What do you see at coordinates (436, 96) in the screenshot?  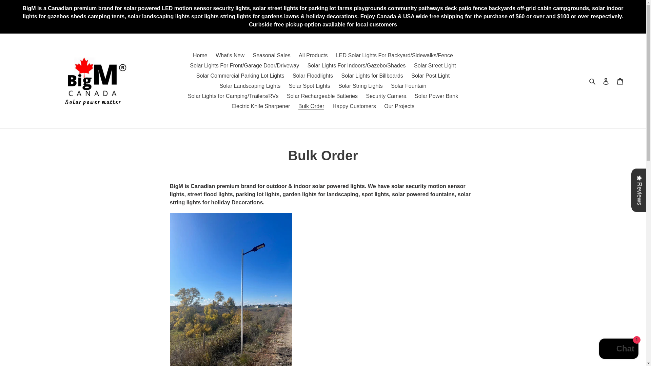 I see `Solar Power Bank` at bounding box center [436, 96].